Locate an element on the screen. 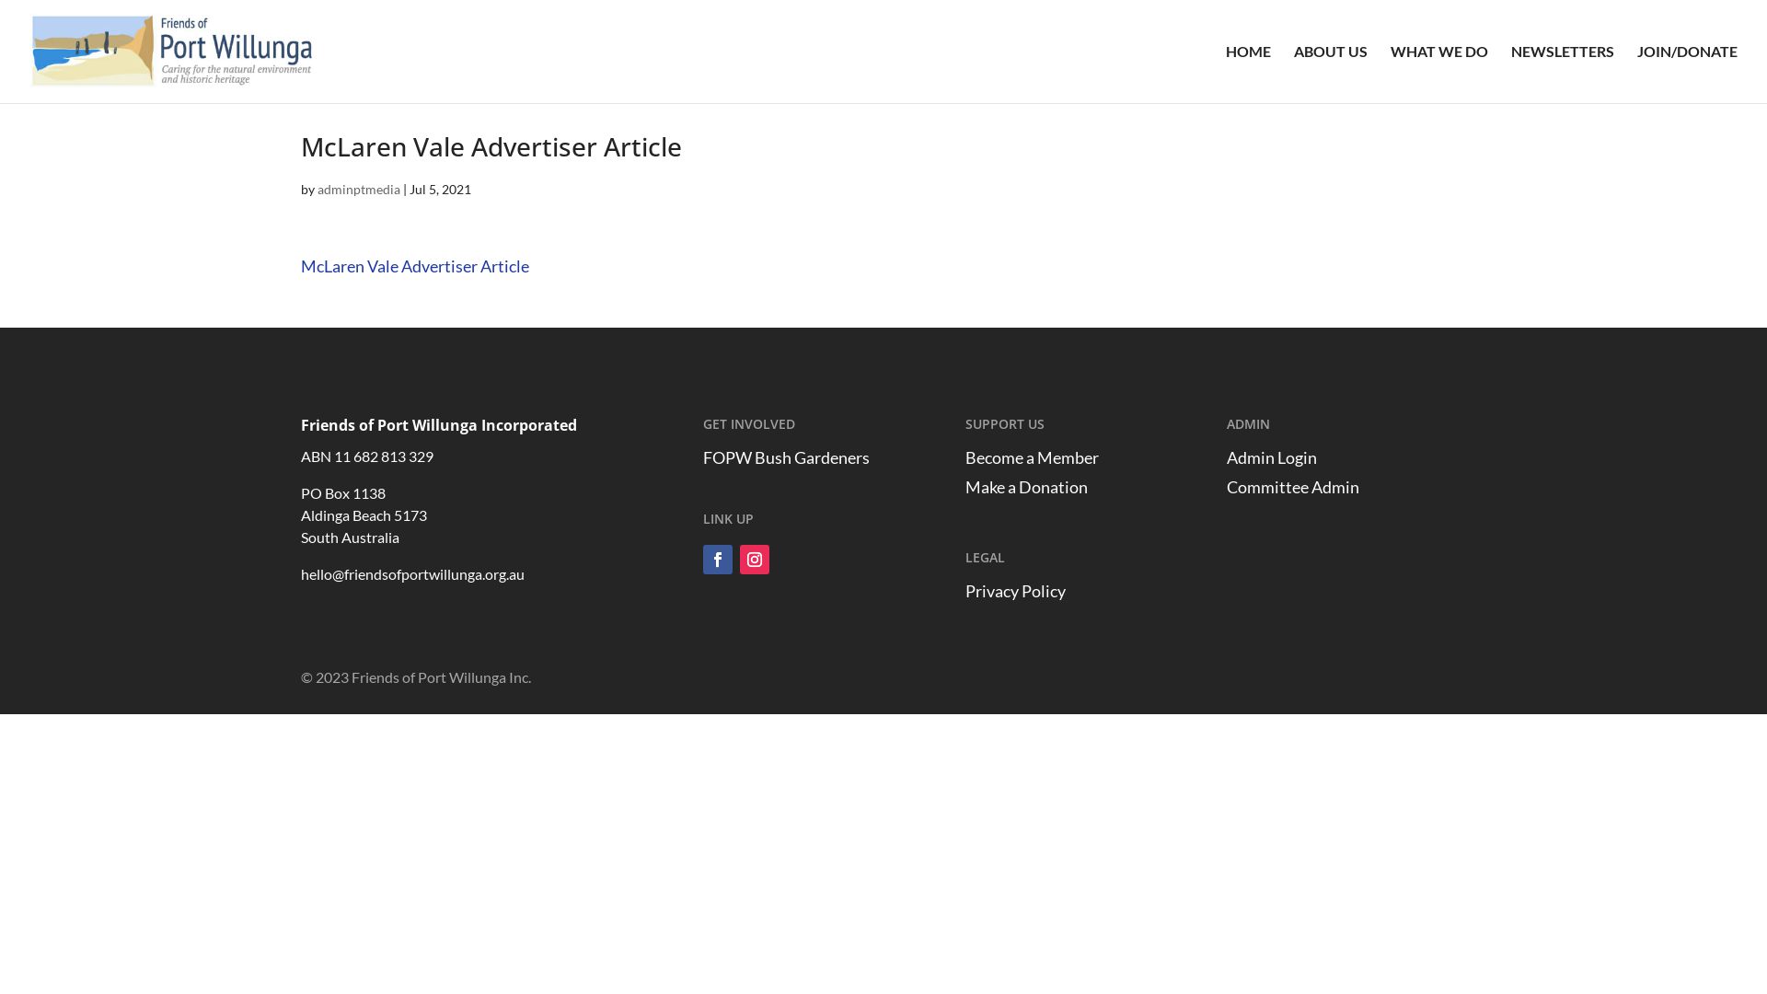  adminptmedia is located at coordinates (359, 190).